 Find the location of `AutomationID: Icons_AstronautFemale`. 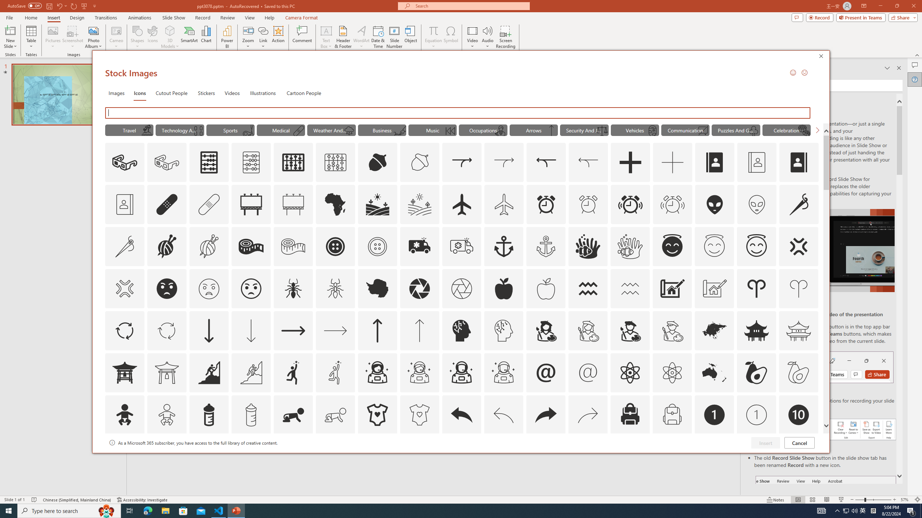

AutomationID: Icons_AstronautFemale is located at coordinates (377, 372).